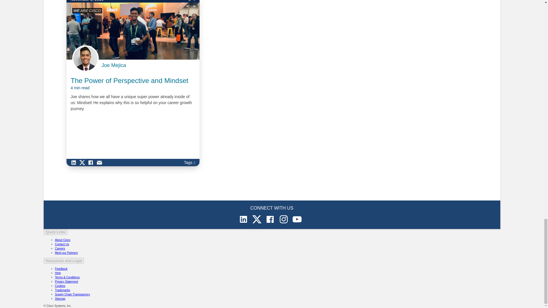 Image resolution: width=548 pixels, height=308 pixels. Describe the element at coordinates (130, 83) in the screenshot. I see `The Power of Perspective and Mindset` at that location.